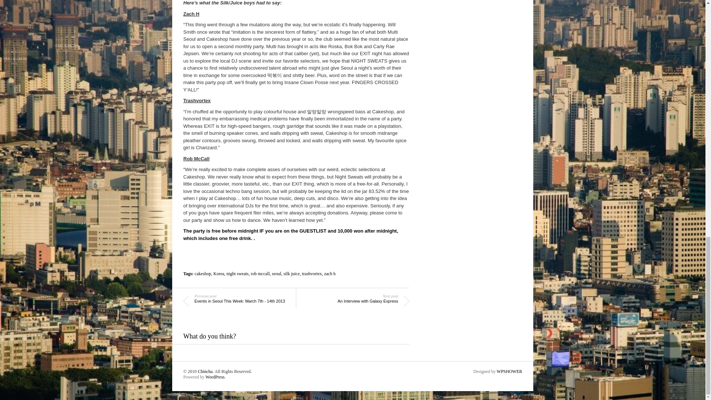 The height and width of the screenshot is (400, 711). What do you see at coordinates (191, 14) in the screenshot?
I see `Zach H` at bounding box center [191, 14].